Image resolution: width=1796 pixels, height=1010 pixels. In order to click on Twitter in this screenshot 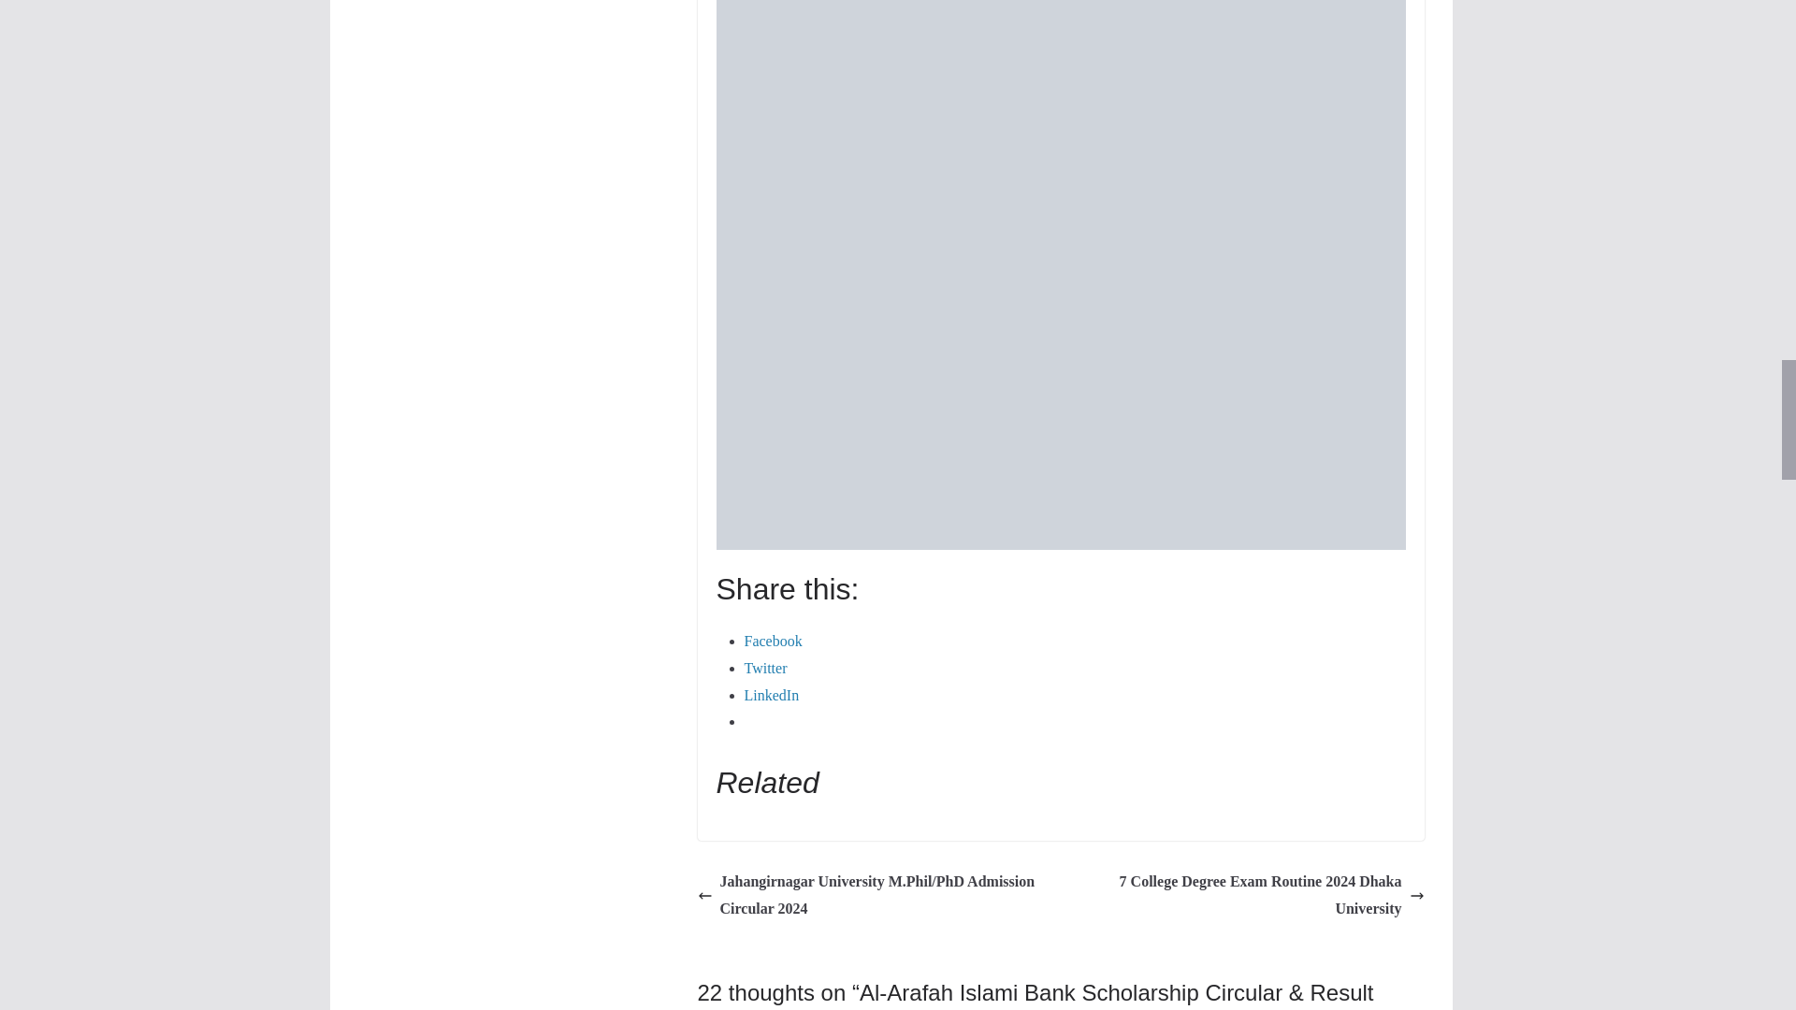, I will do `click(766, 668)`.